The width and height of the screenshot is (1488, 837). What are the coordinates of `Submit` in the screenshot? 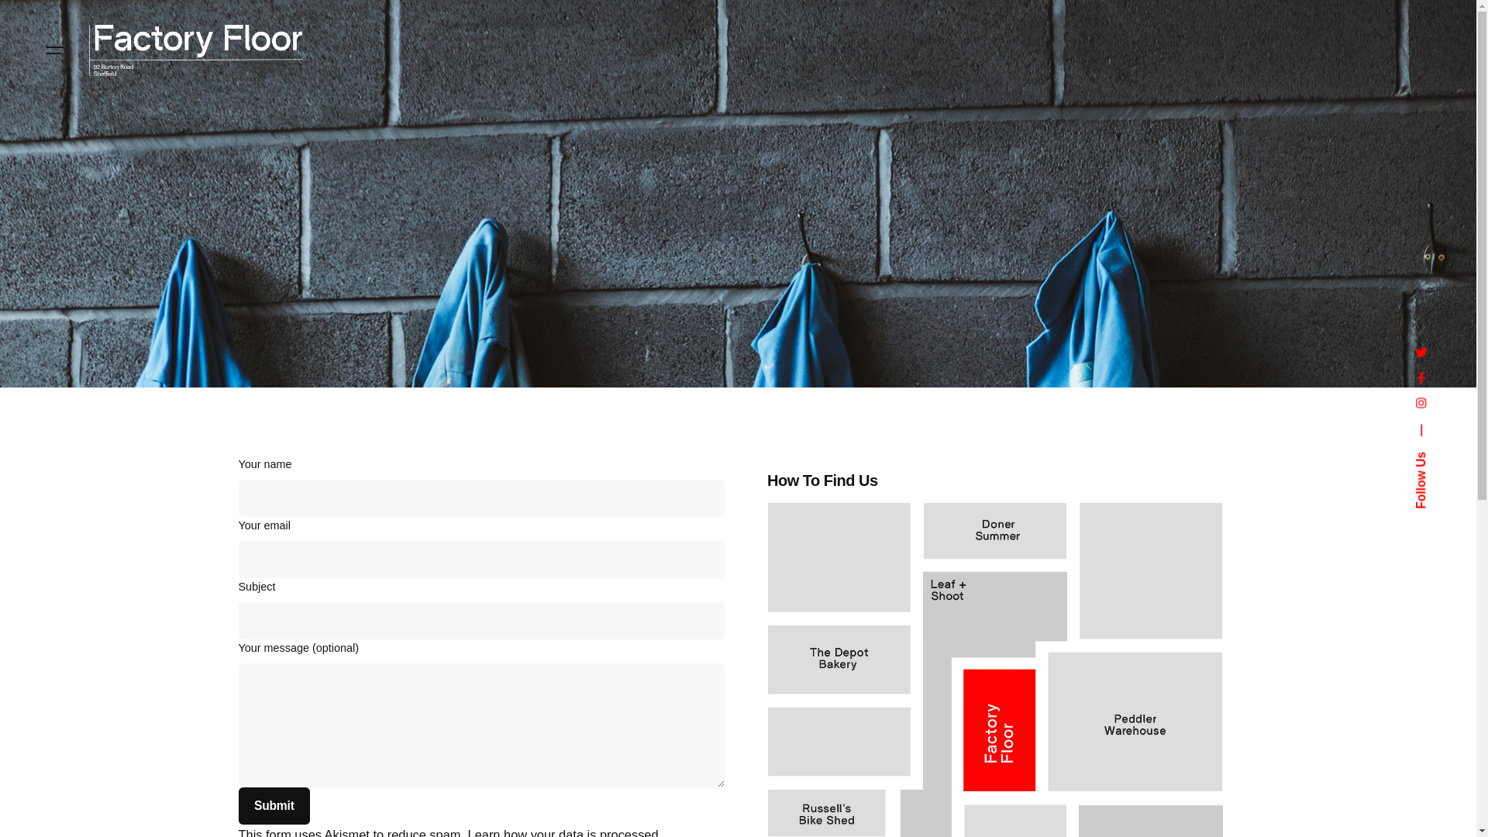 It's located at (274, 806).